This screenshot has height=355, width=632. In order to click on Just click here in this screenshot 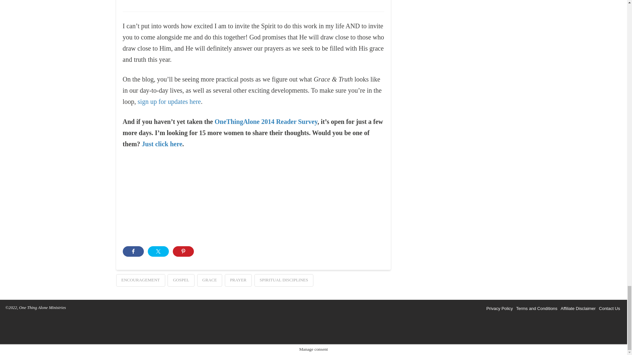, I will do `click(162, 144)`.